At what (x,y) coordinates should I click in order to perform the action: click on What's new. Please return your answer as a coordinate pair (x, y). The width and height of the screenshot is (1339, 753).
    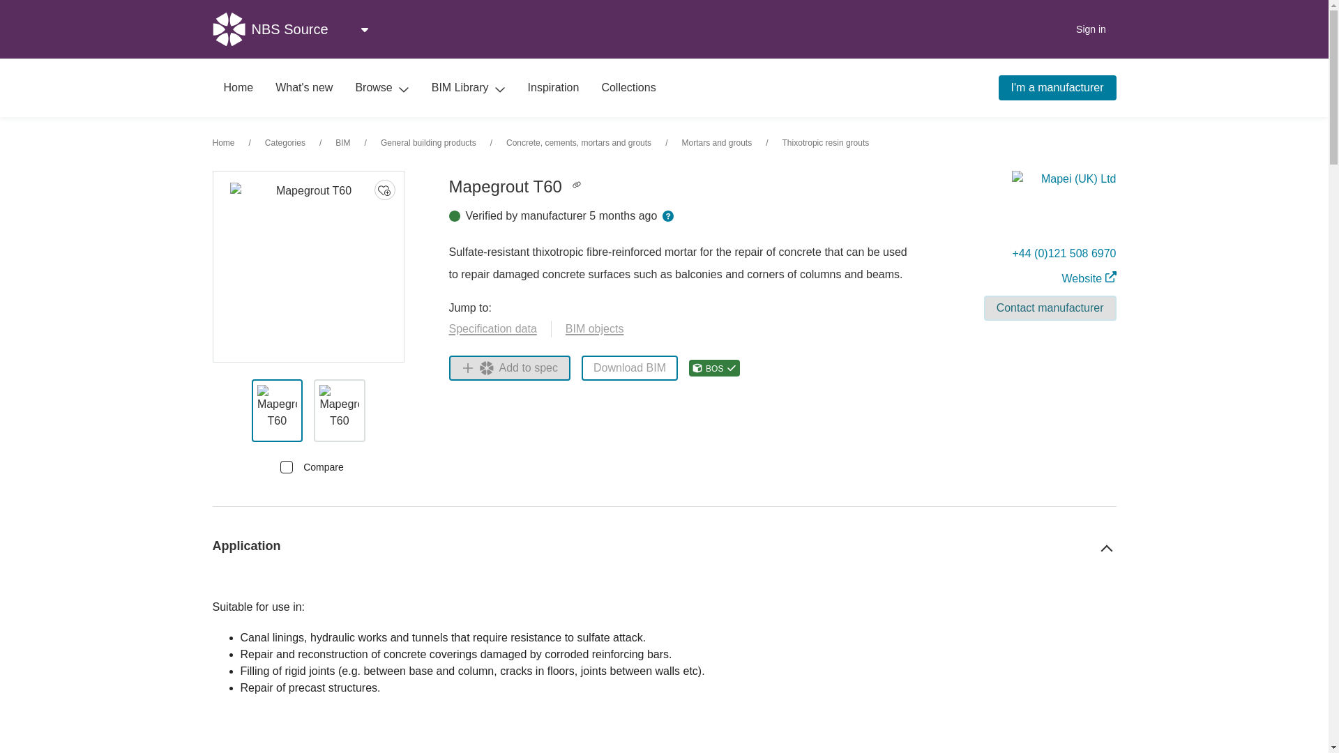
    Looking at the image, I should click on (304, 88).